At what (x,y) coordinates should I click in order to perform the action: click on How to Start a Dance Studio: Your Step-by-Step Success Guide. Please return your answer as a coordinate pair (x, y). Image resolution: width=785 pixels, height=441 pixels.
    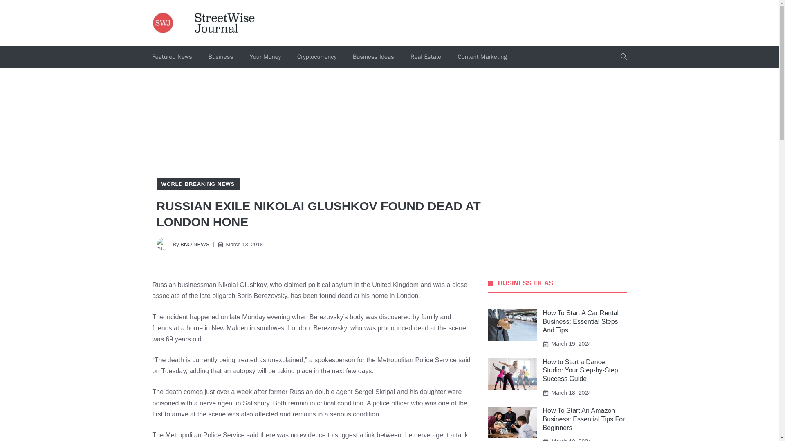
    Looking at the image, I should click on (581, 371).